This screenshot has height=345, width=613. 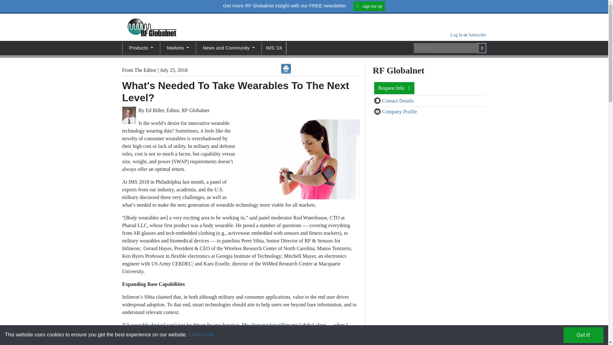 I want to click on Print, so click(x=286, y=69).